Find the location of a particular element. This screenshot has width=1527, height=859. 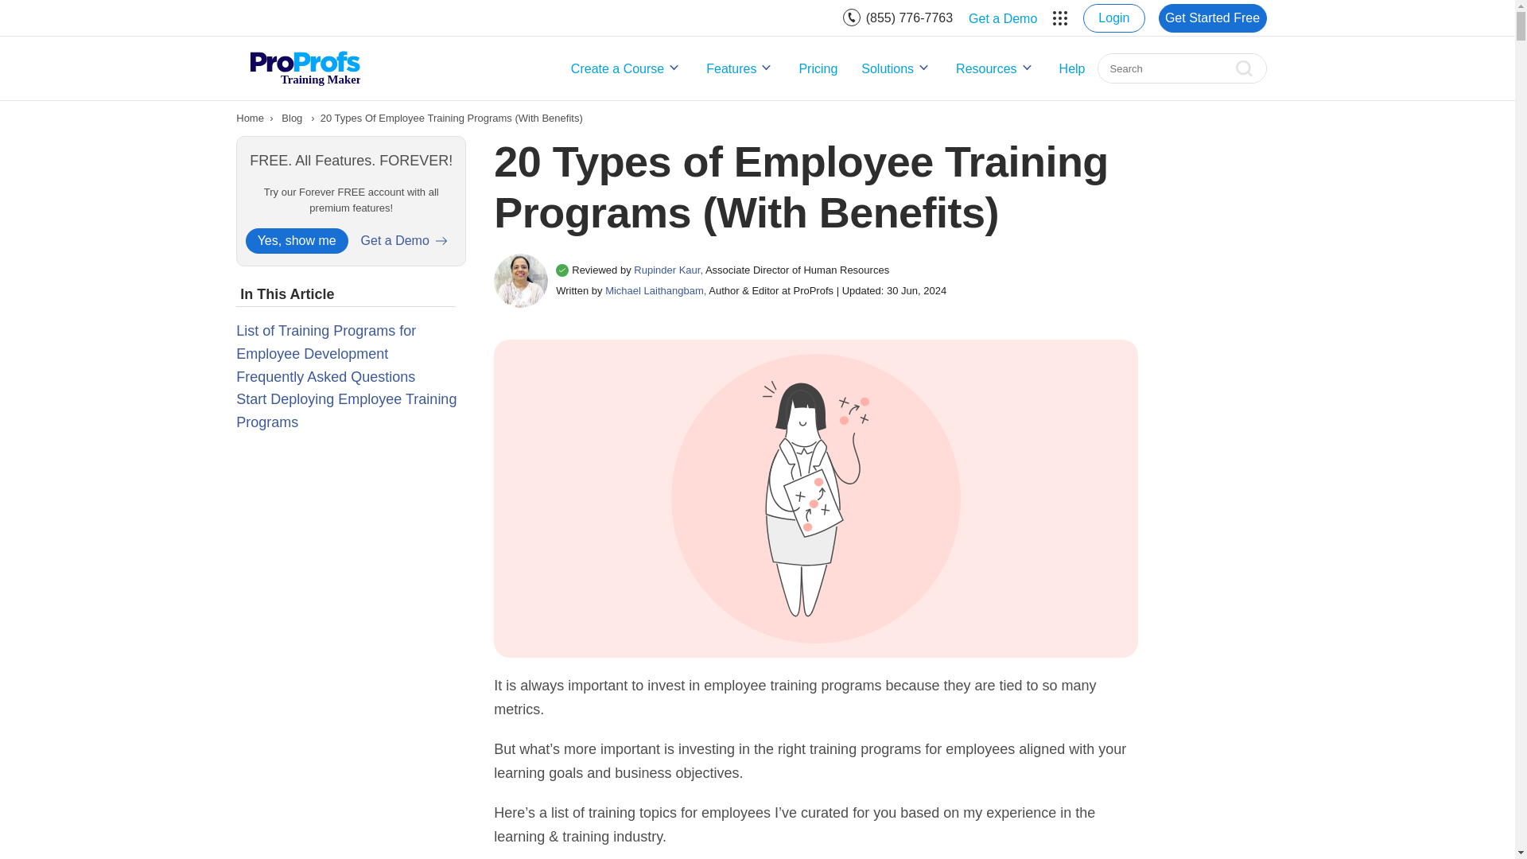

Create a Course is located at coordinates (627, 68).